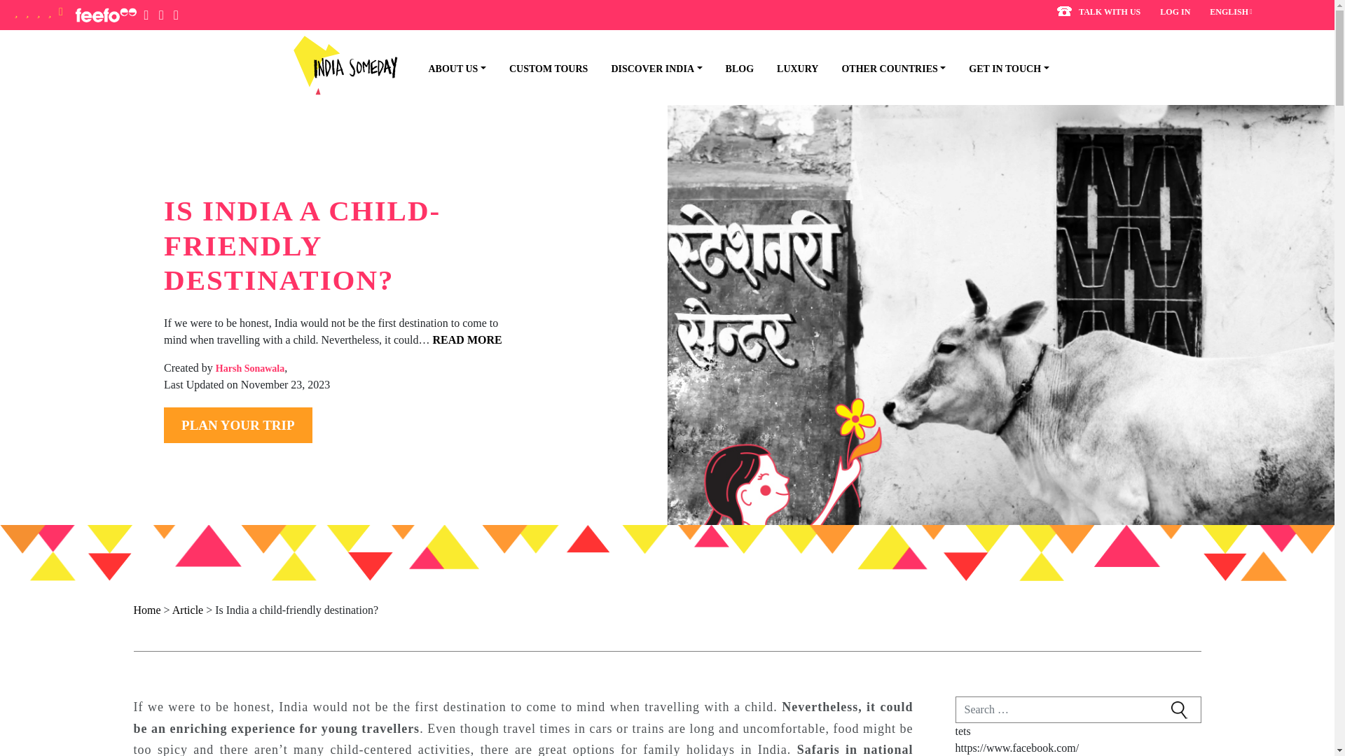 This screenshot has height=756, width=1345. I want to click on ABOUT US, so click(448, 69).